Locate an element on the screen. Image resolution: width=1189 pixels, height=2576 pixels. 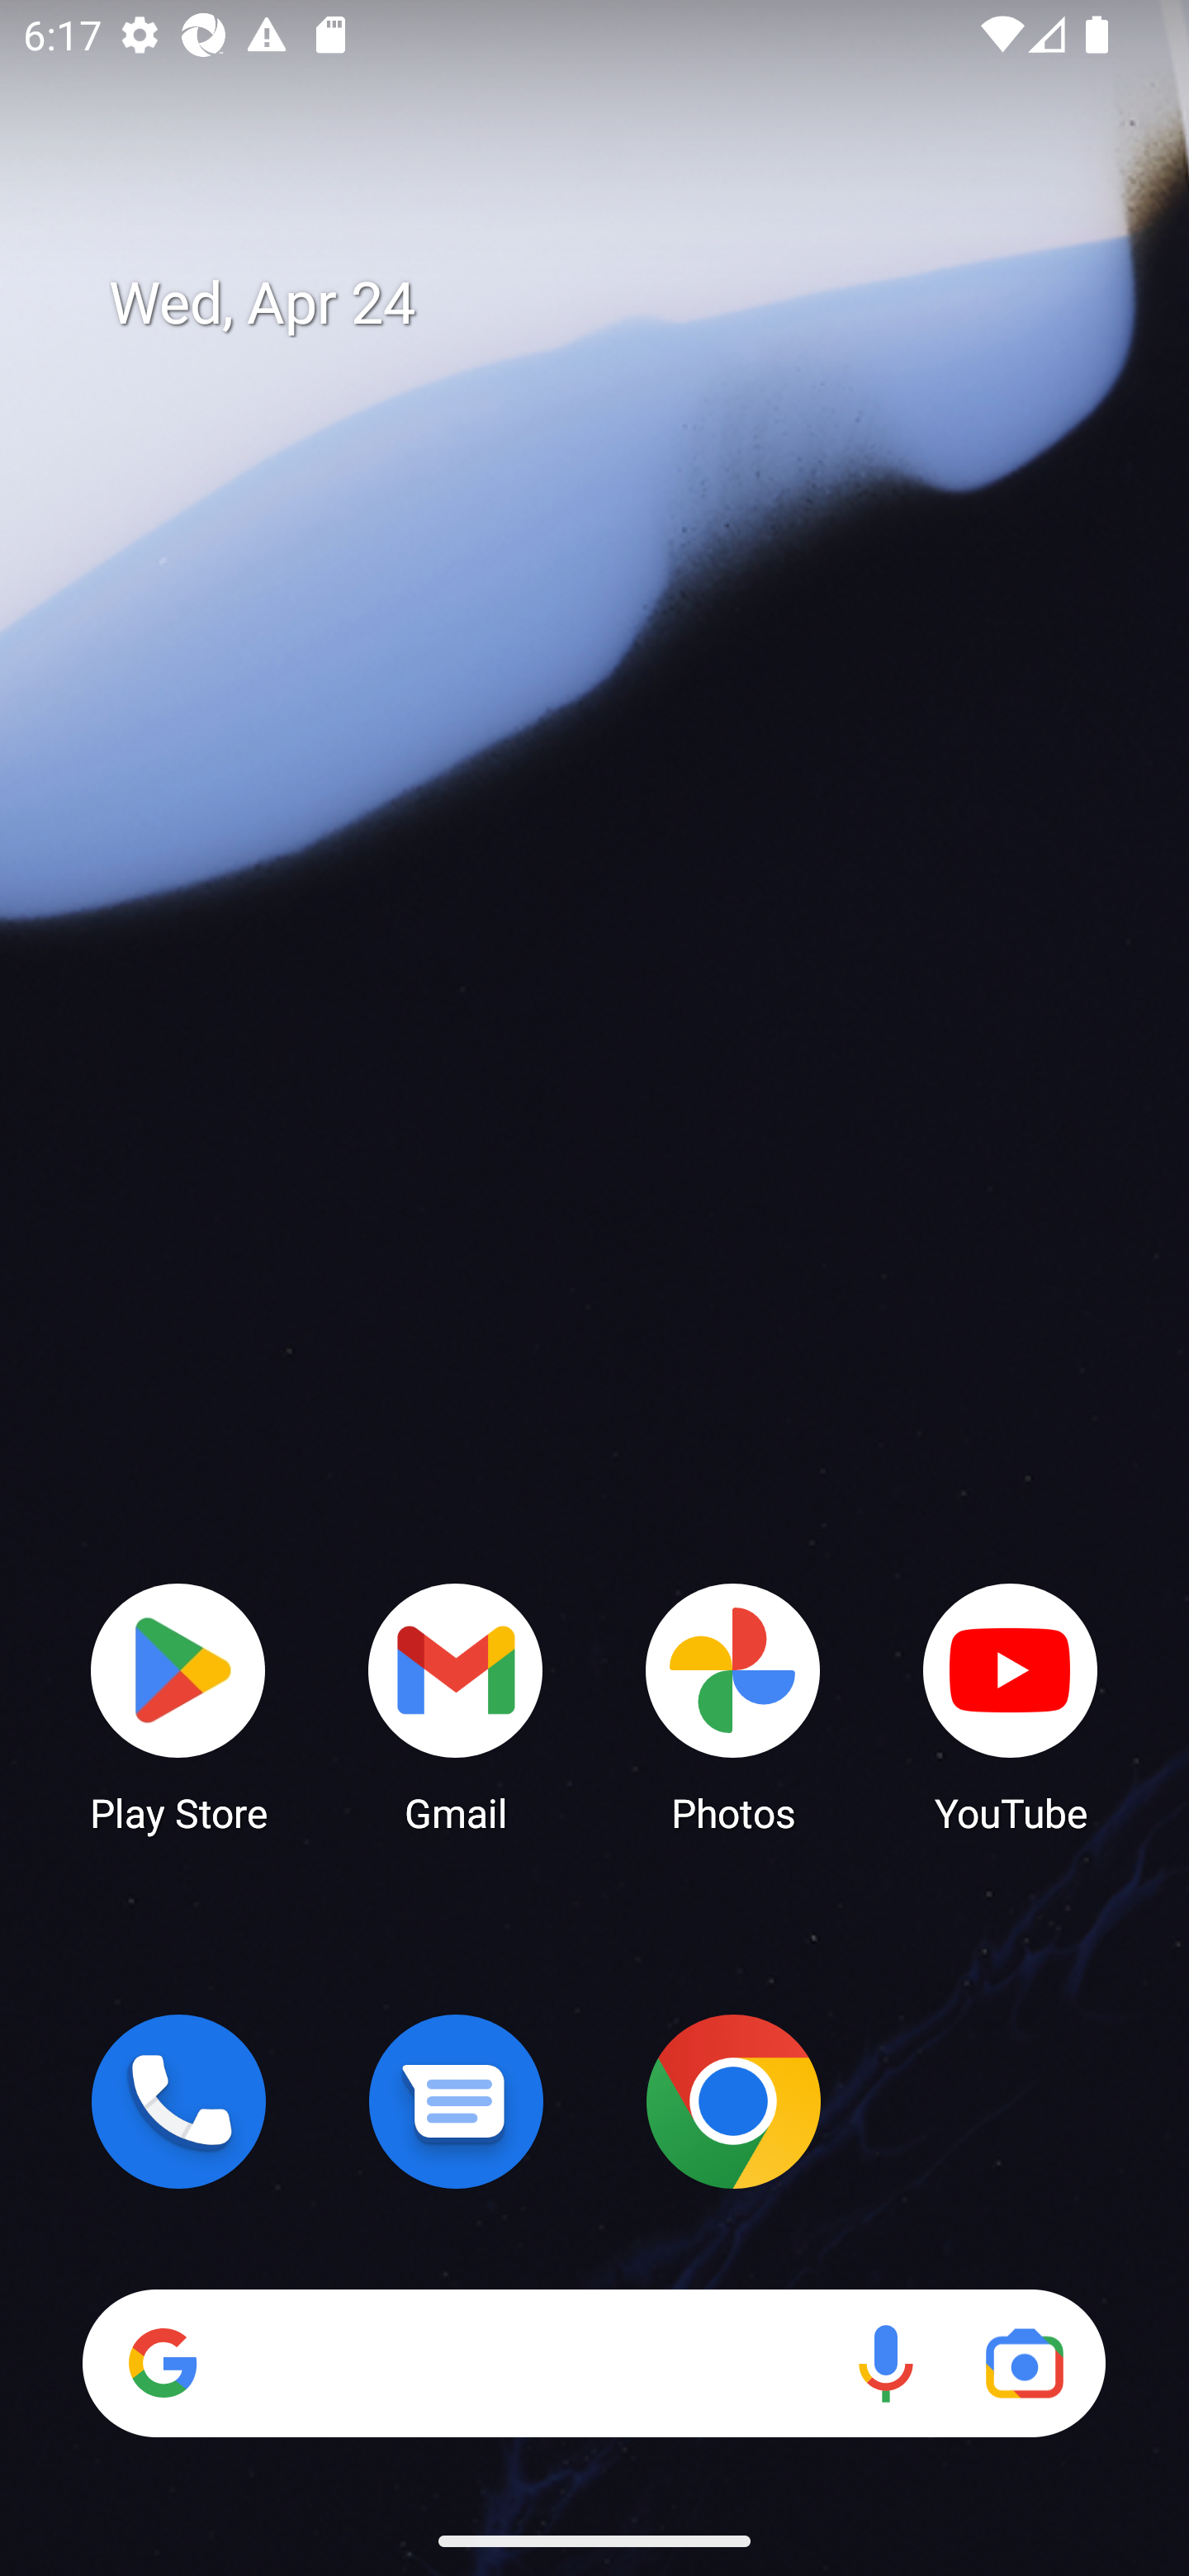
Google Lens is located at coordinates (1024, 2363).